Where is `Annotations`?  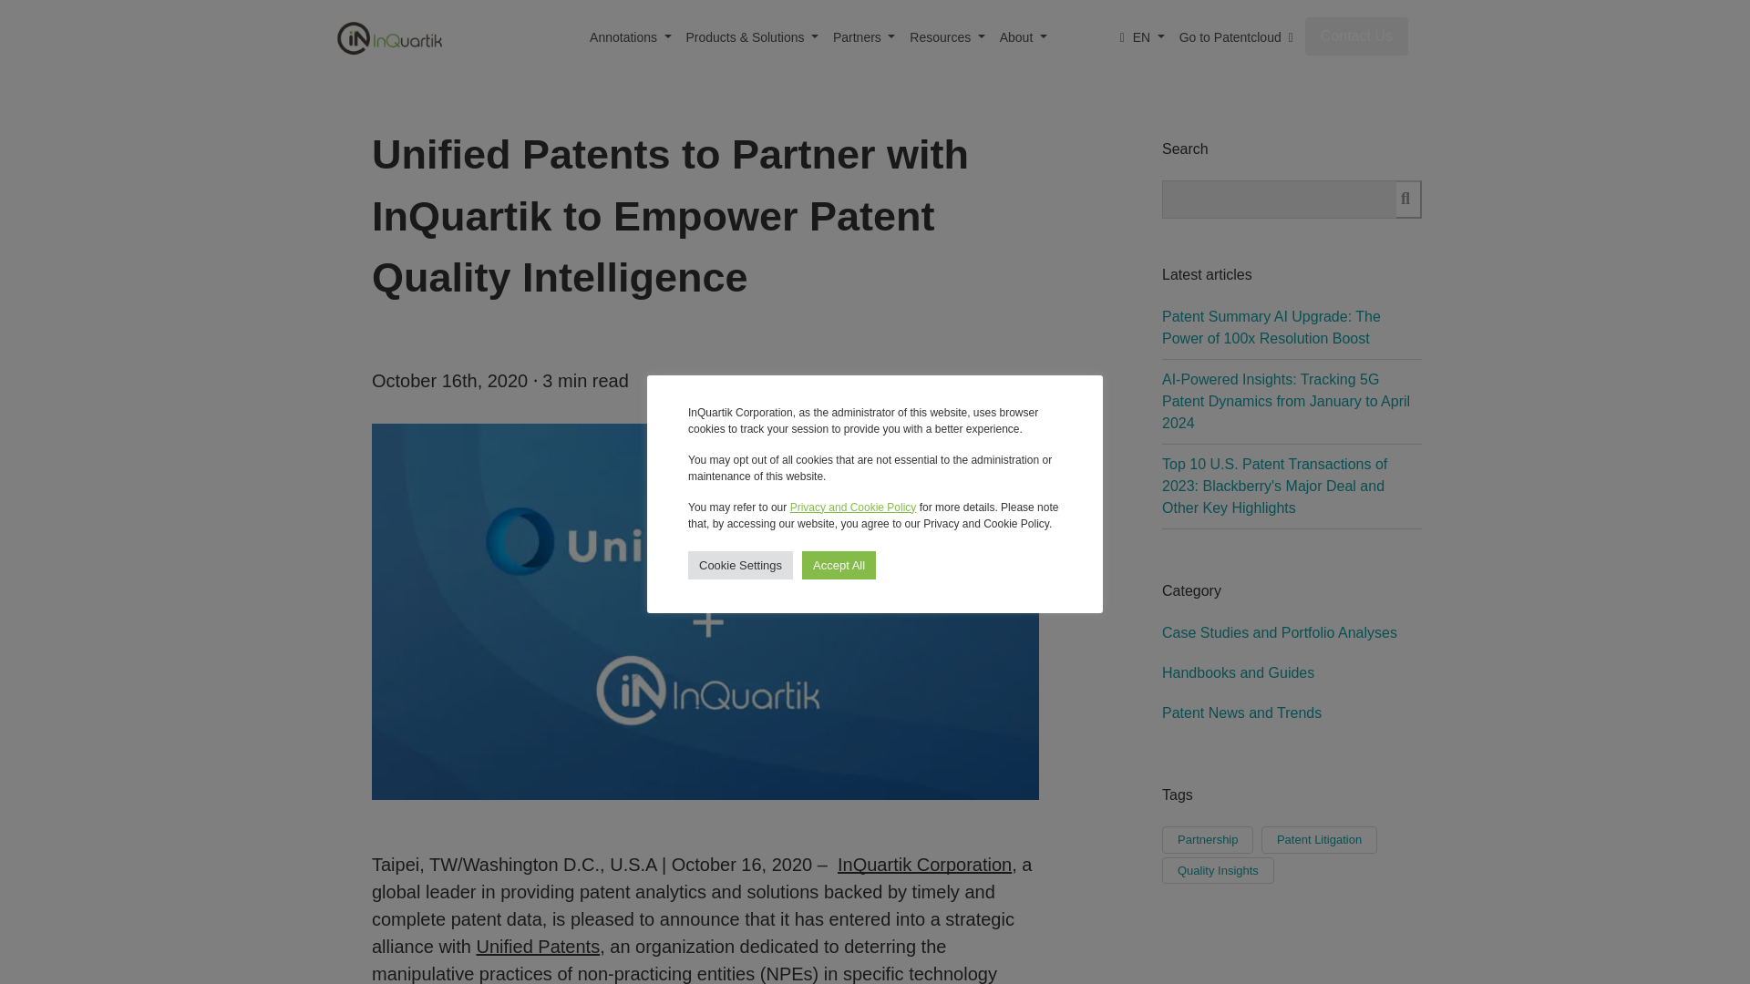
Annotations is located at coordinates (631, 36).